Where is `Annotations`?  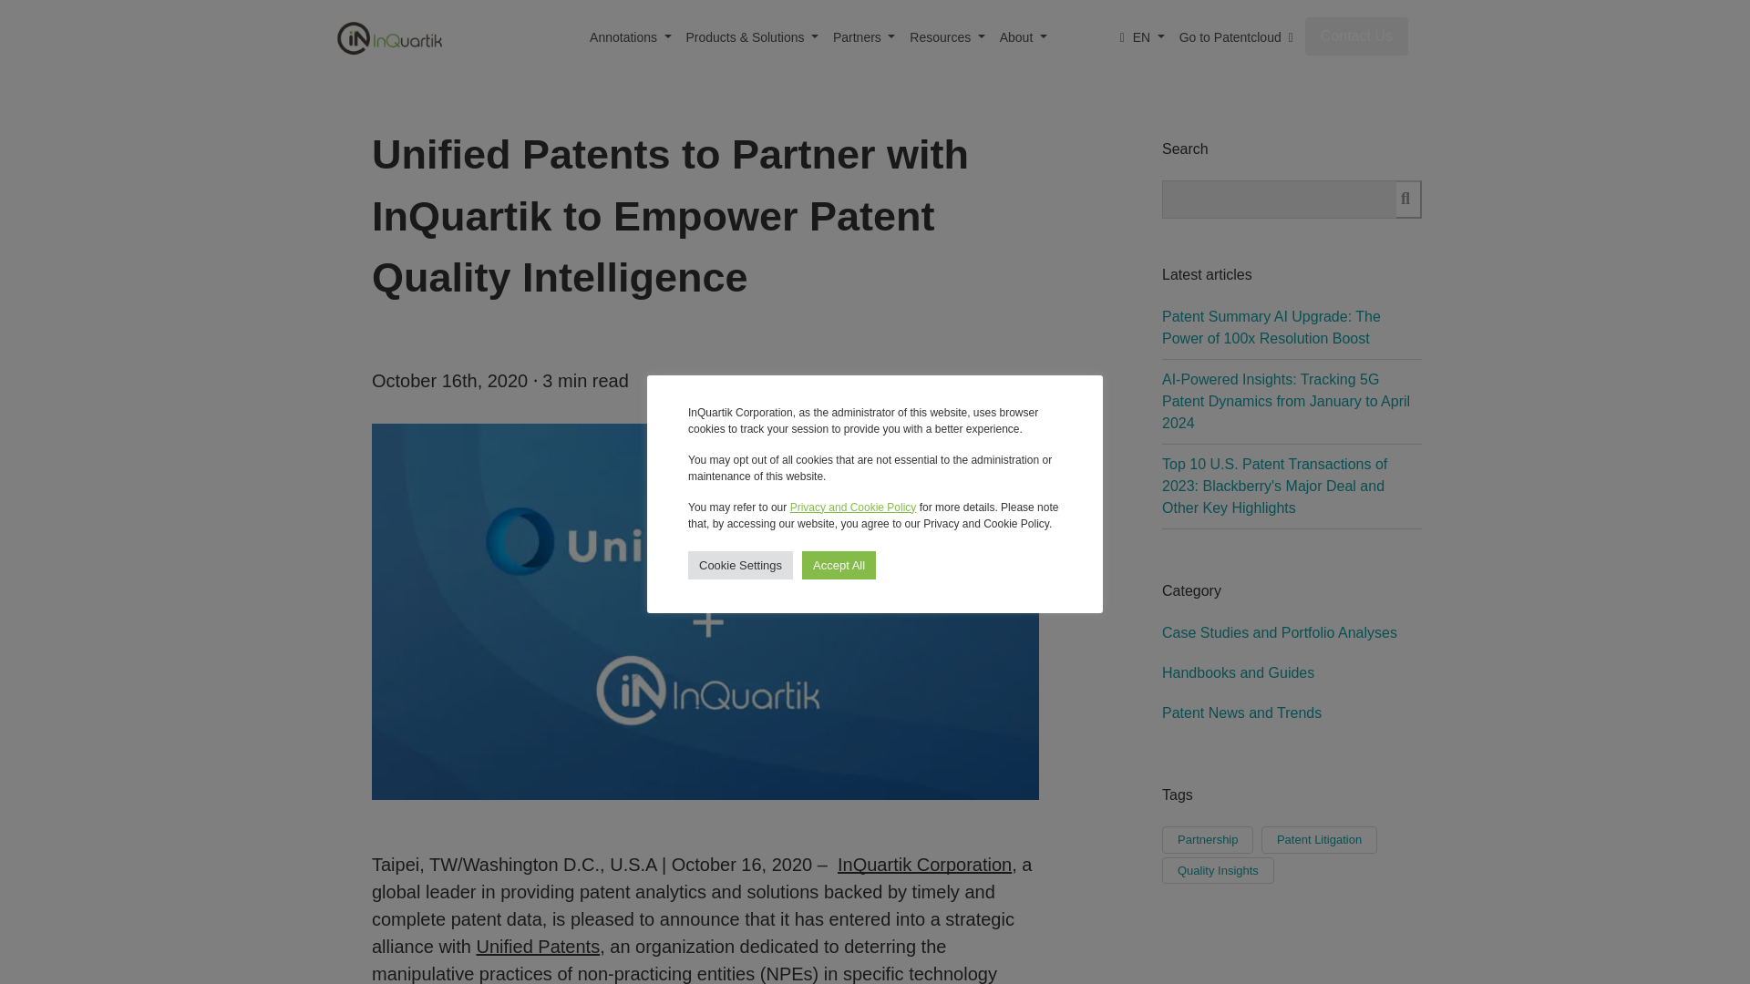
Annotations is located at coordinates (631, 36).